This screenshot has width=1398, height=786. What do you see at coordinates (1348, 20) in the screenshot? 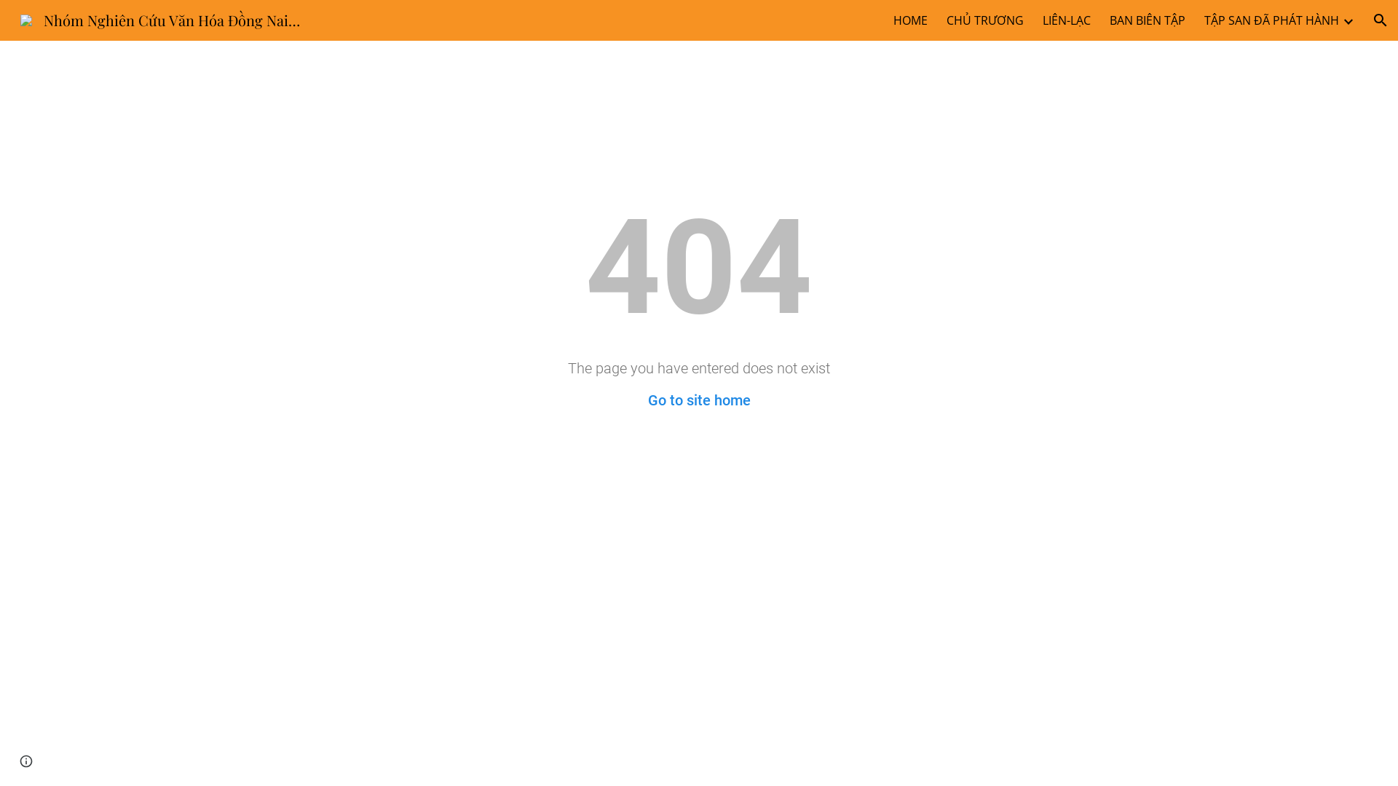
I see `Expand/Collapse` at bounding box center [1348, 20].